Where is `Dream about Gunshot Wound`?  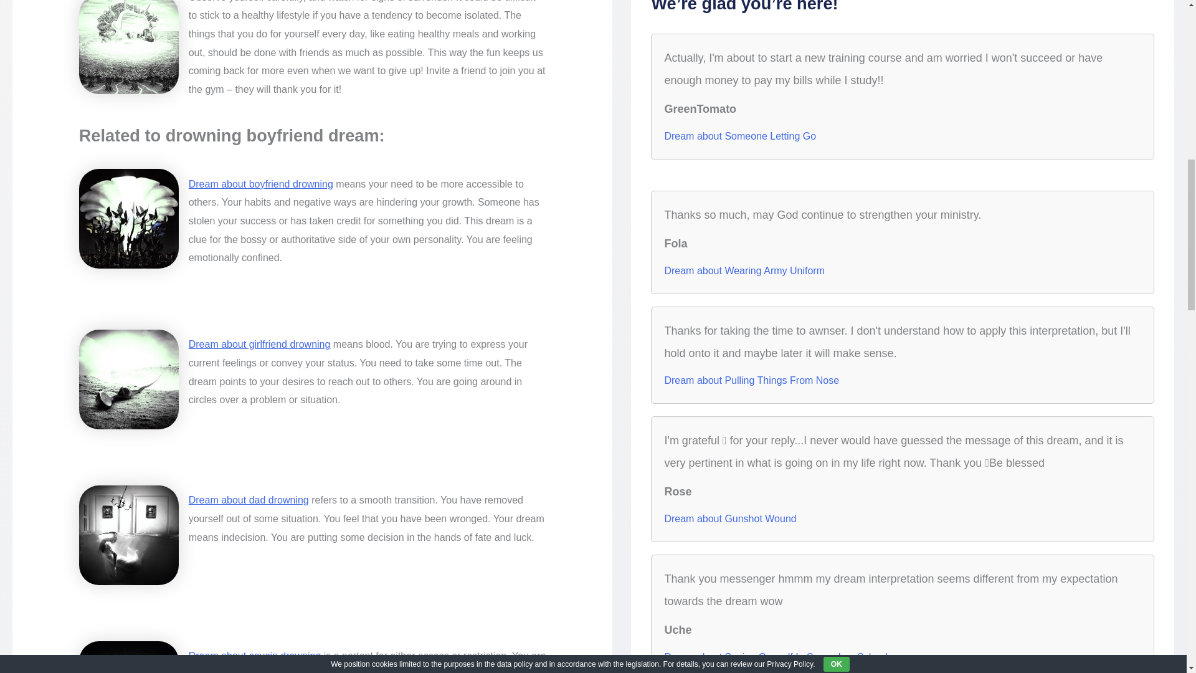
Dream about Gunshot Wound is located at coordinates (730, 518).